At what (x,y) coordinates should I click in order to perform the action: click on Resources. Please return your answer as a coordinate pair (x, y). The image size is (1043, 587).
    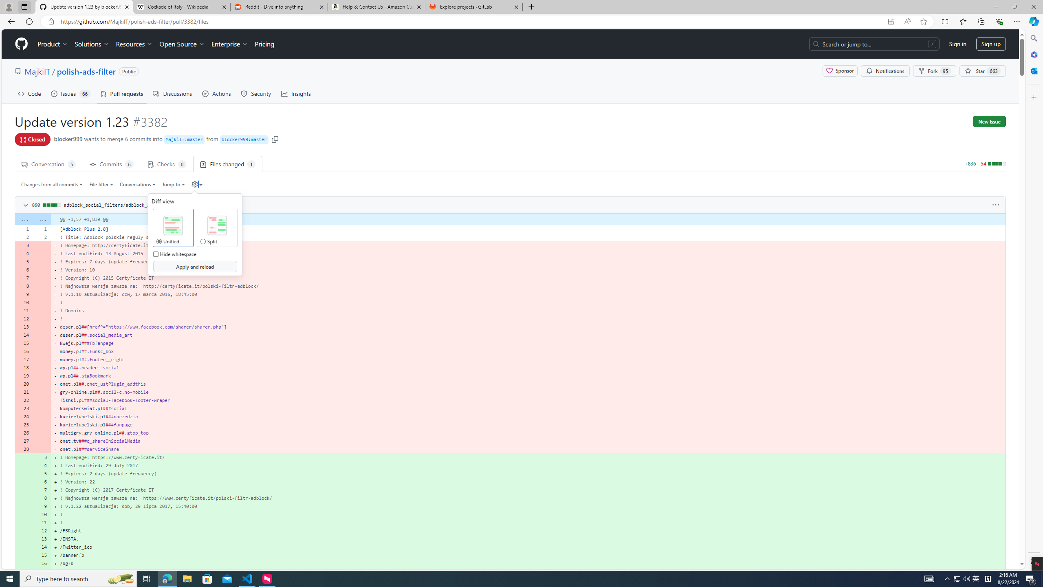
    Looking at the image, I should click on (134, 44).